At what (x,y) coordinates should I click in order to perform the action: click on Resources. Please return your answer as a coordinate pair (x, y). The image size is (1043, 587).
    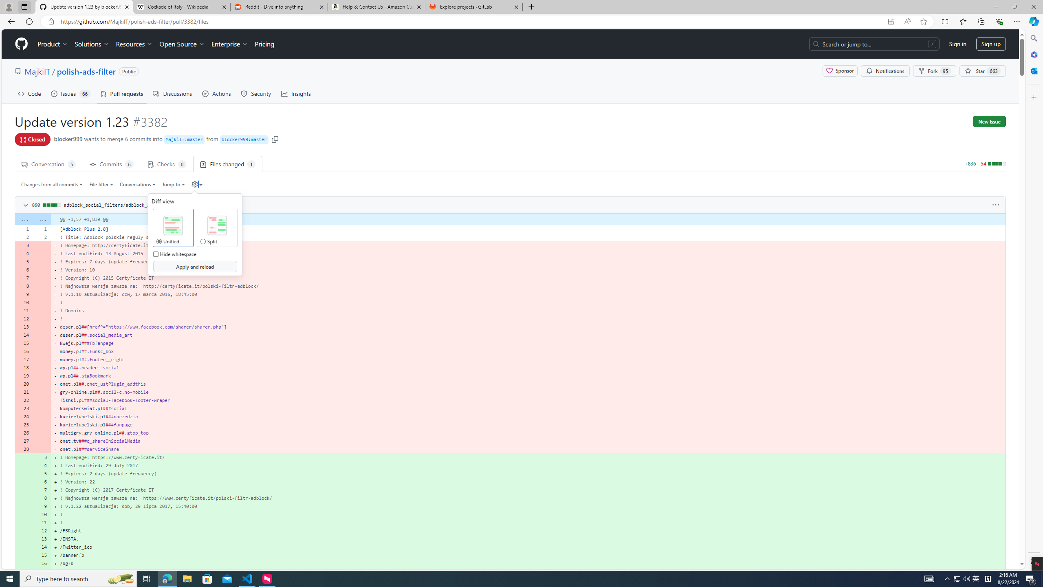
    Looking at the image, I should click on (134, 44).